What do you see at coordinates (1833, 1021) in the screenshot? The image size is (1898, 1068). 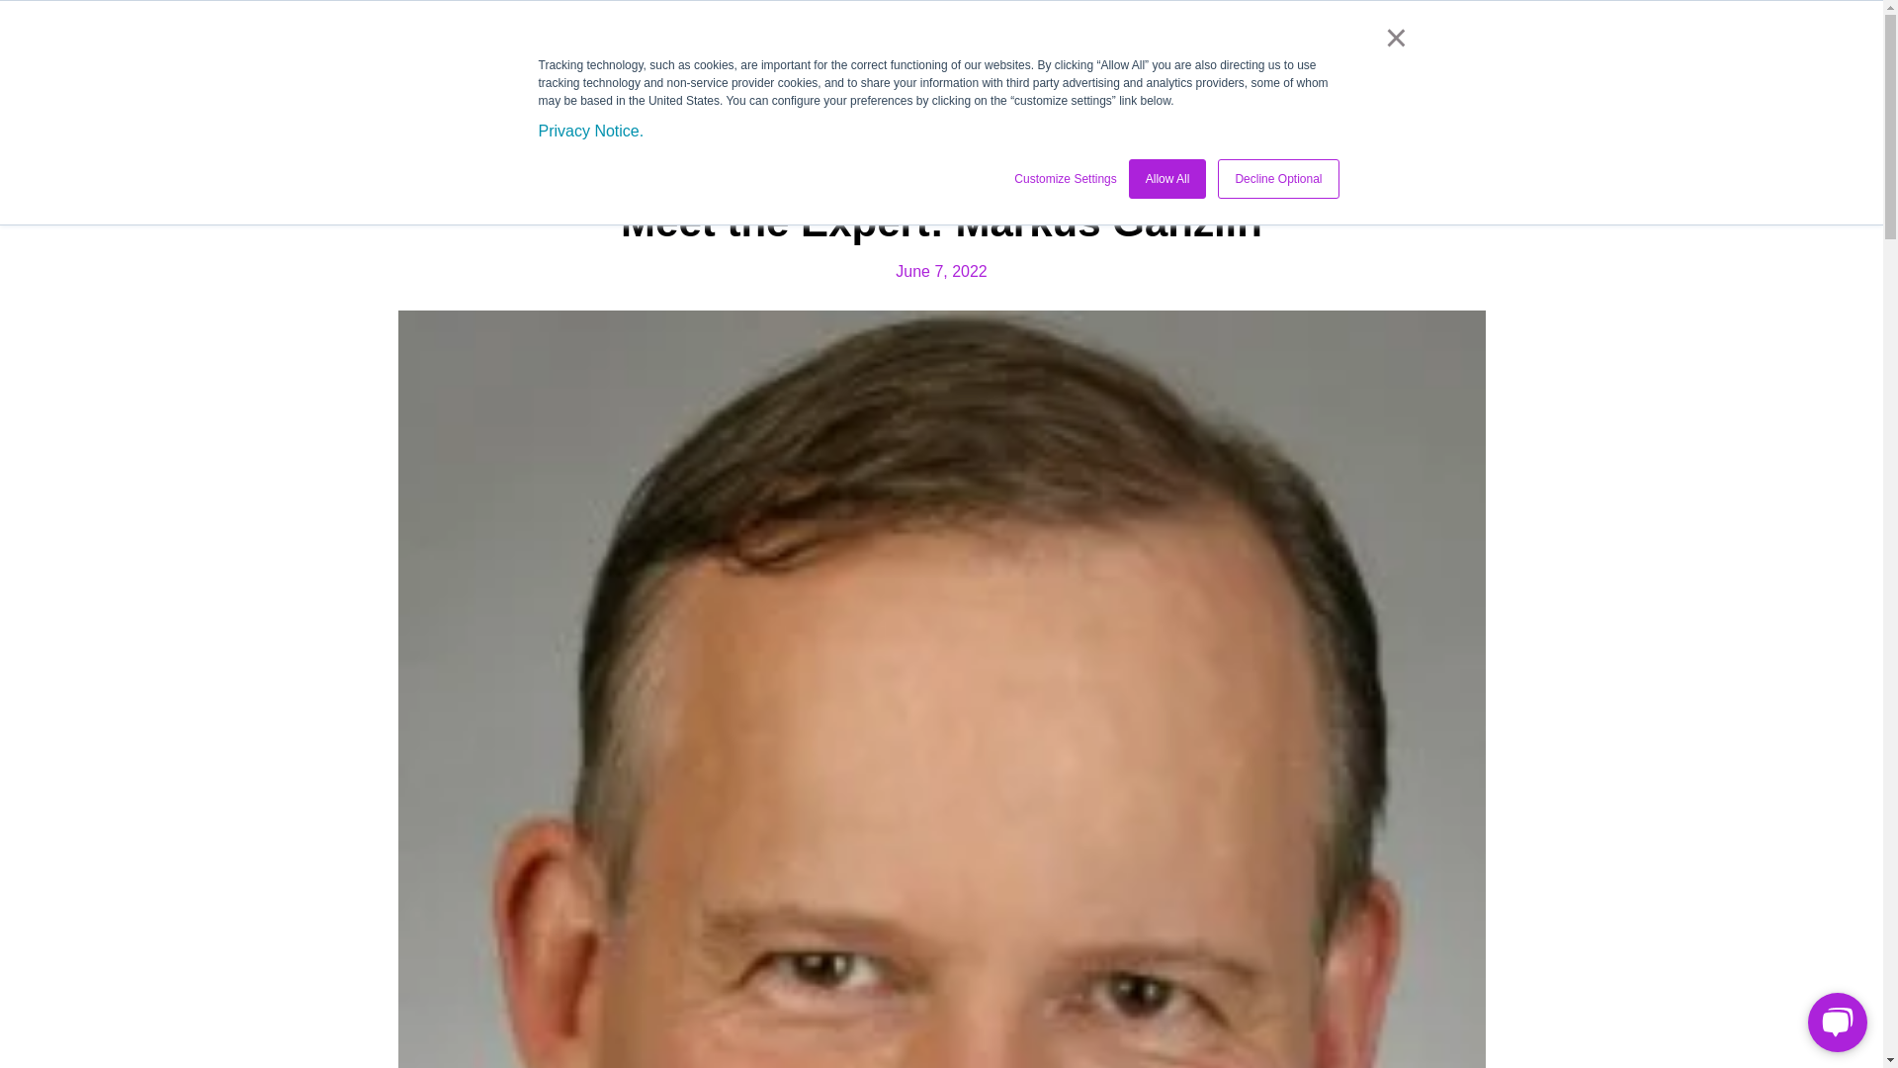 I see `Chat Widget` at bounding box center [1833, 1021].